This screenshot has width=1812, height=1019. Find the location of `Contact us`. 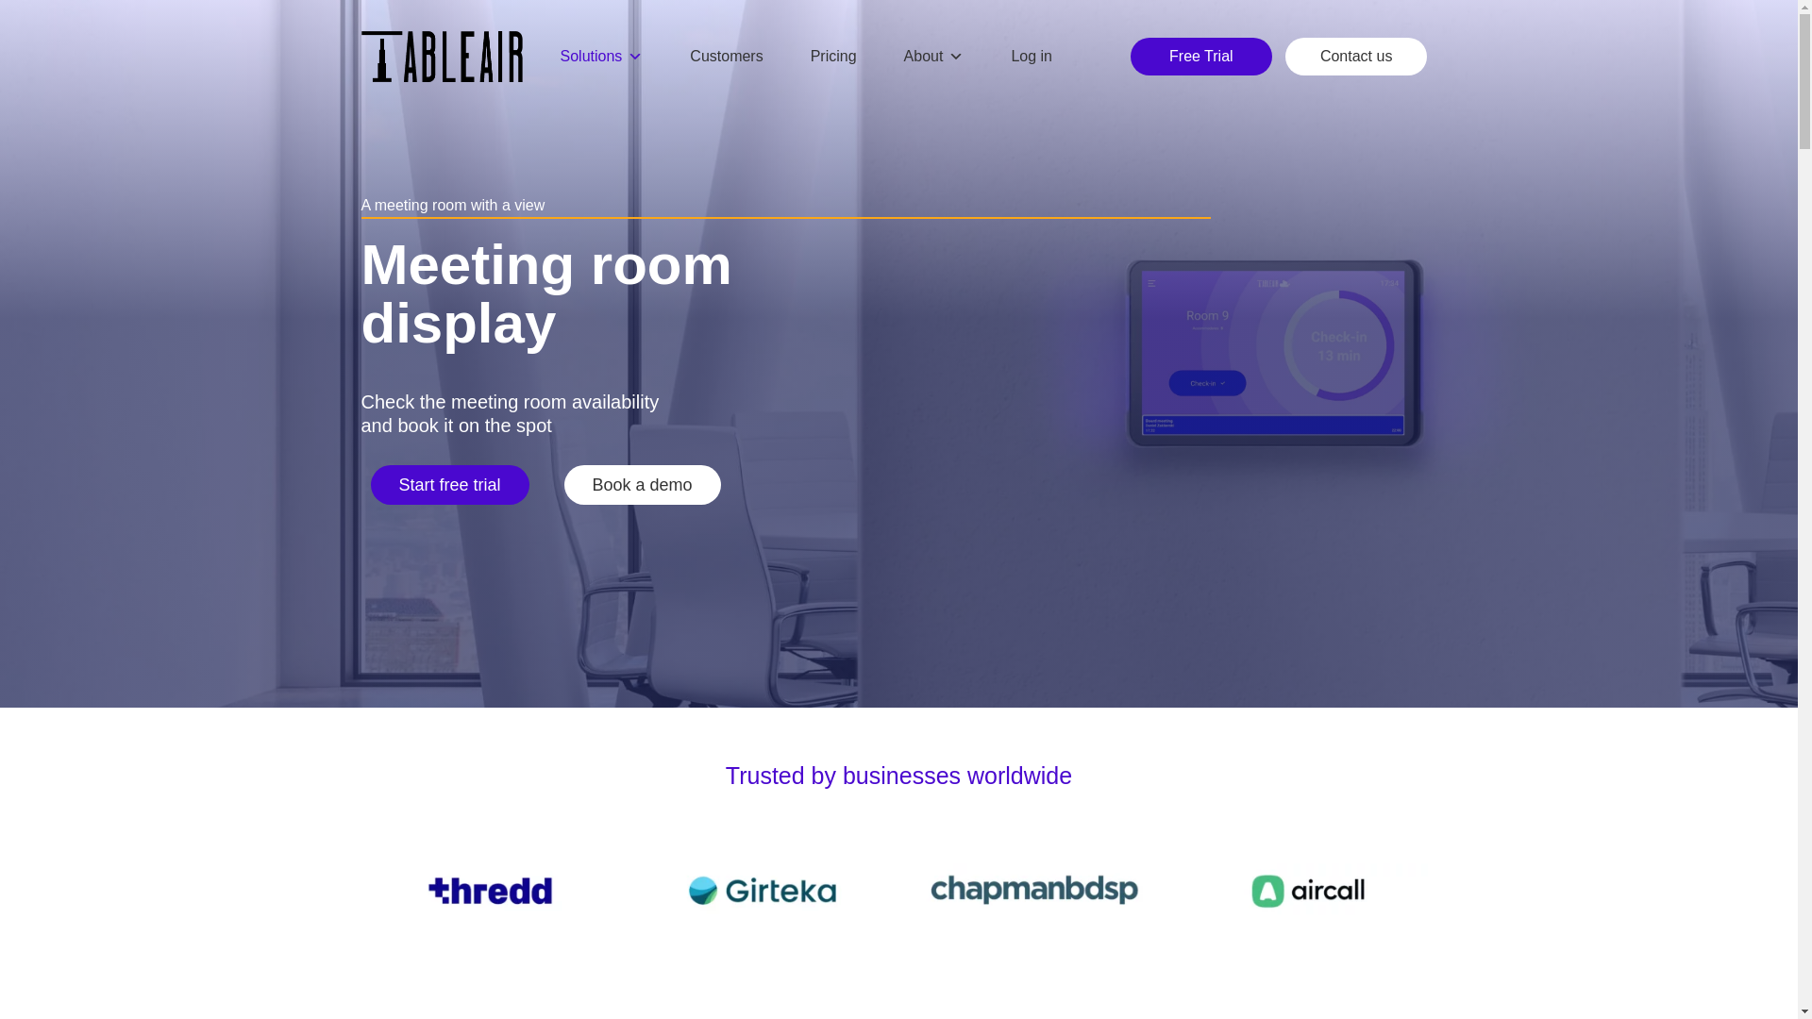

Contact us is located at coordinates (1355, 56).